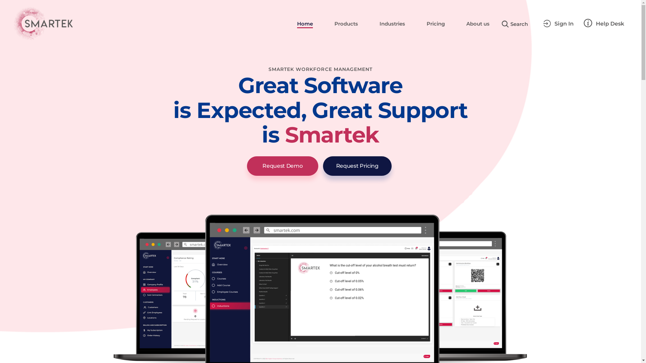 This screenshot has width=646, height=363. Describe the element at coordinates (515, 24) in the screenshot. I see `Search` at that location.